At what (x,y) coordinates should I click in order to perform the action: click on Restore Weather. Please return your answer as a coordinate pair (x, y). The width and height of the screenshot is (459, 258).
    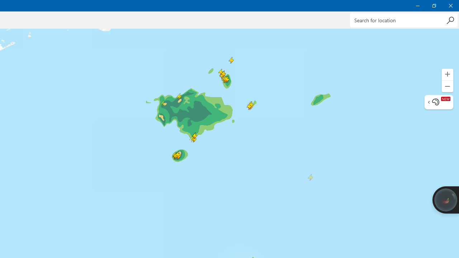
    Looking at the image, I should click on (434, 6).